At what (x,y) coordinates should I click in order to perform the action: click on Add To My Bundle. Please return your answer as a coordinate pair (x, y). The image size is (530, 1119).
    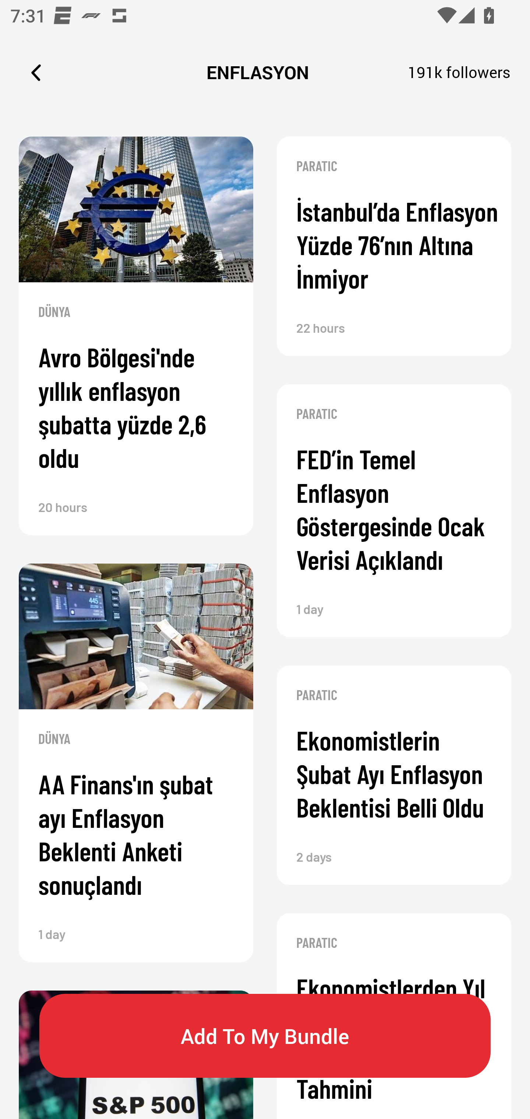
    Looking at the image, I should click on (265, 1035).